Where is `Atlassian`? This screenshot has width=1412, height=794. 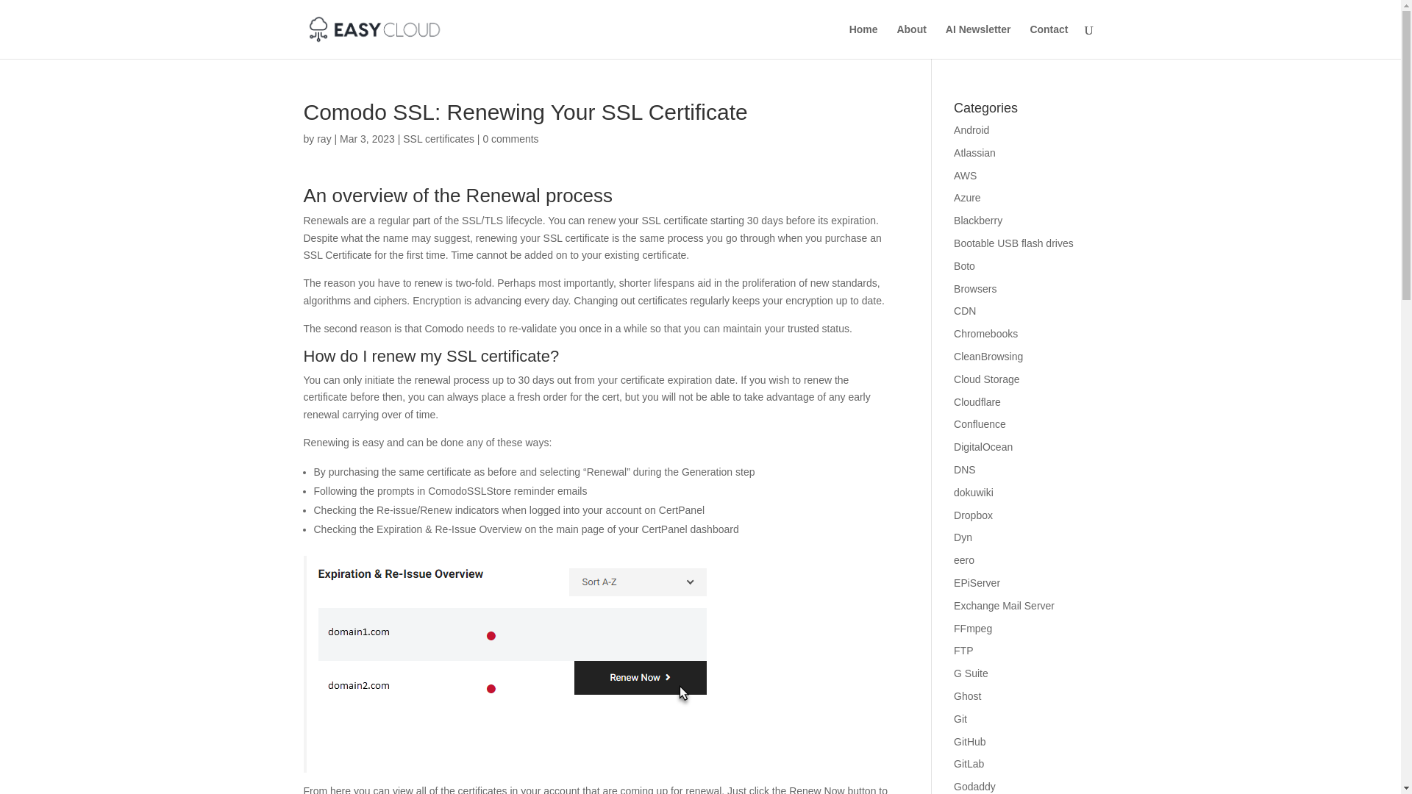
Atlassian is located at coordinates (974, 153).